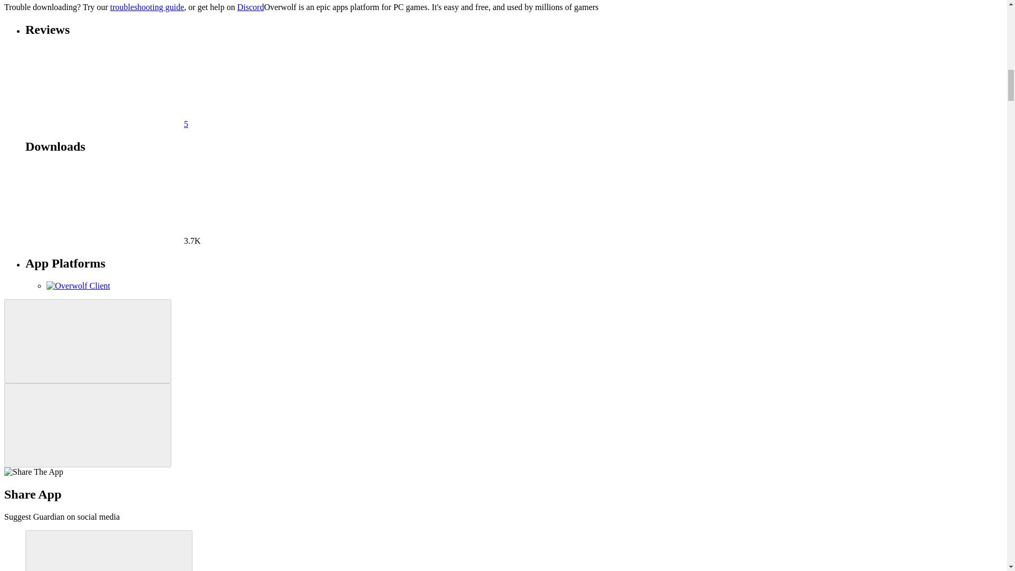  What do you see at coordinates (146, 7) in the screenshot?
I see `troubleshooting guide` at bounding box center [146, 7].